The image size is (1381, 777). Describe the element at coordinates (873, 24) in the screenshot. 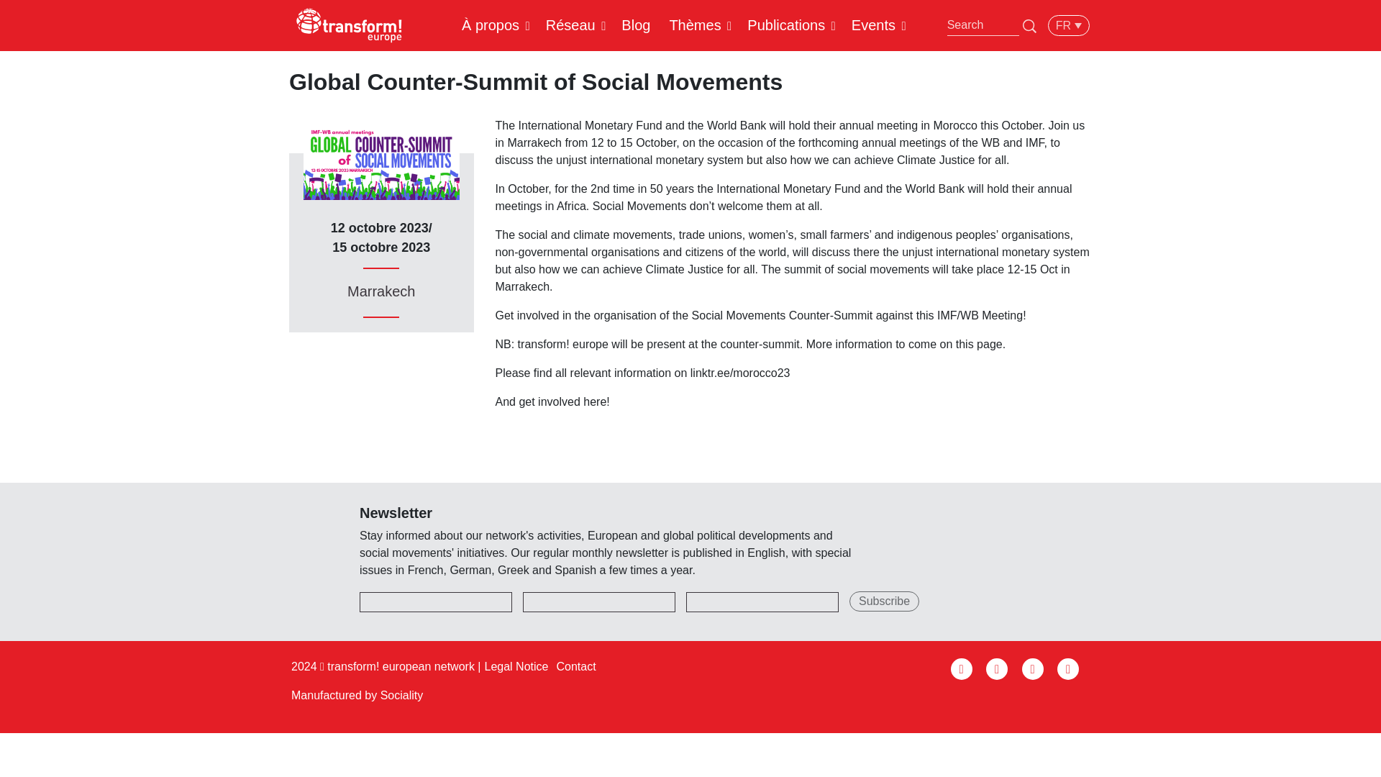

I see `Events` at that location.